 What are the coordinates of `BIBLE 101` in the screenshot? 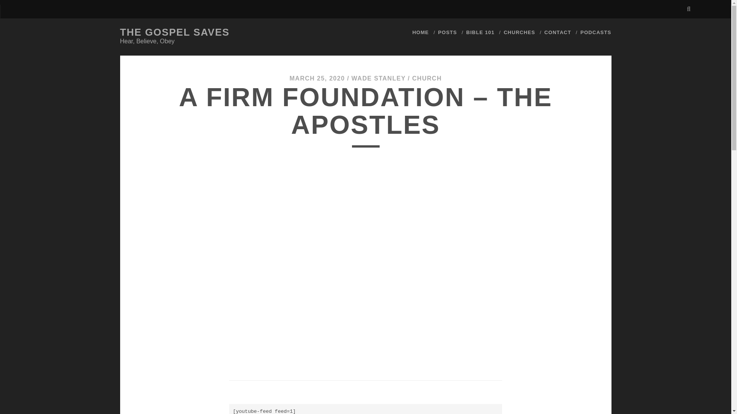 It's located at (481, 33).